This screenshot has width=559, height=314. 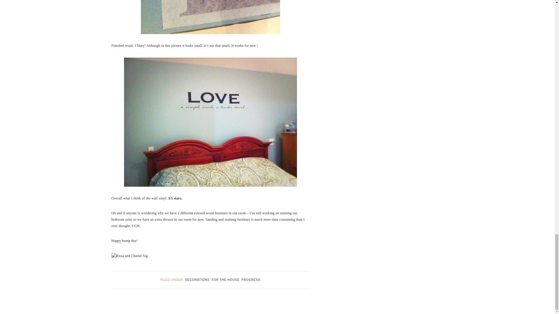 What do you see at coordinates (251, 280) in the screenshot?
I see `PROGRESS` at bounding box center [251, 280].